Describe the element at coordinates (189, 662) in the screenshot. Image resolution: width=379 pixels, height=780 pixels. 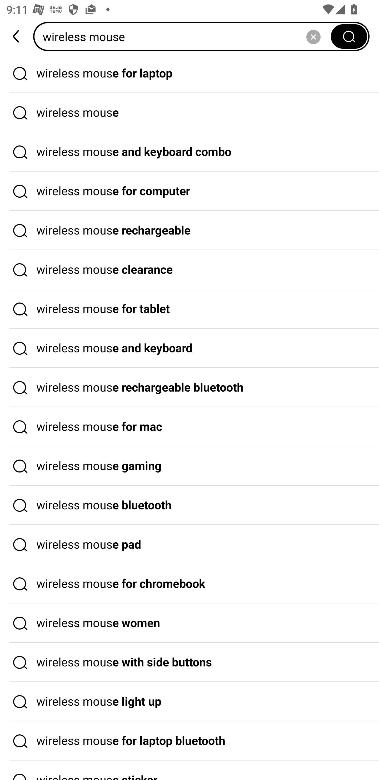
I see `wireless mouse with side buttons` at that location.